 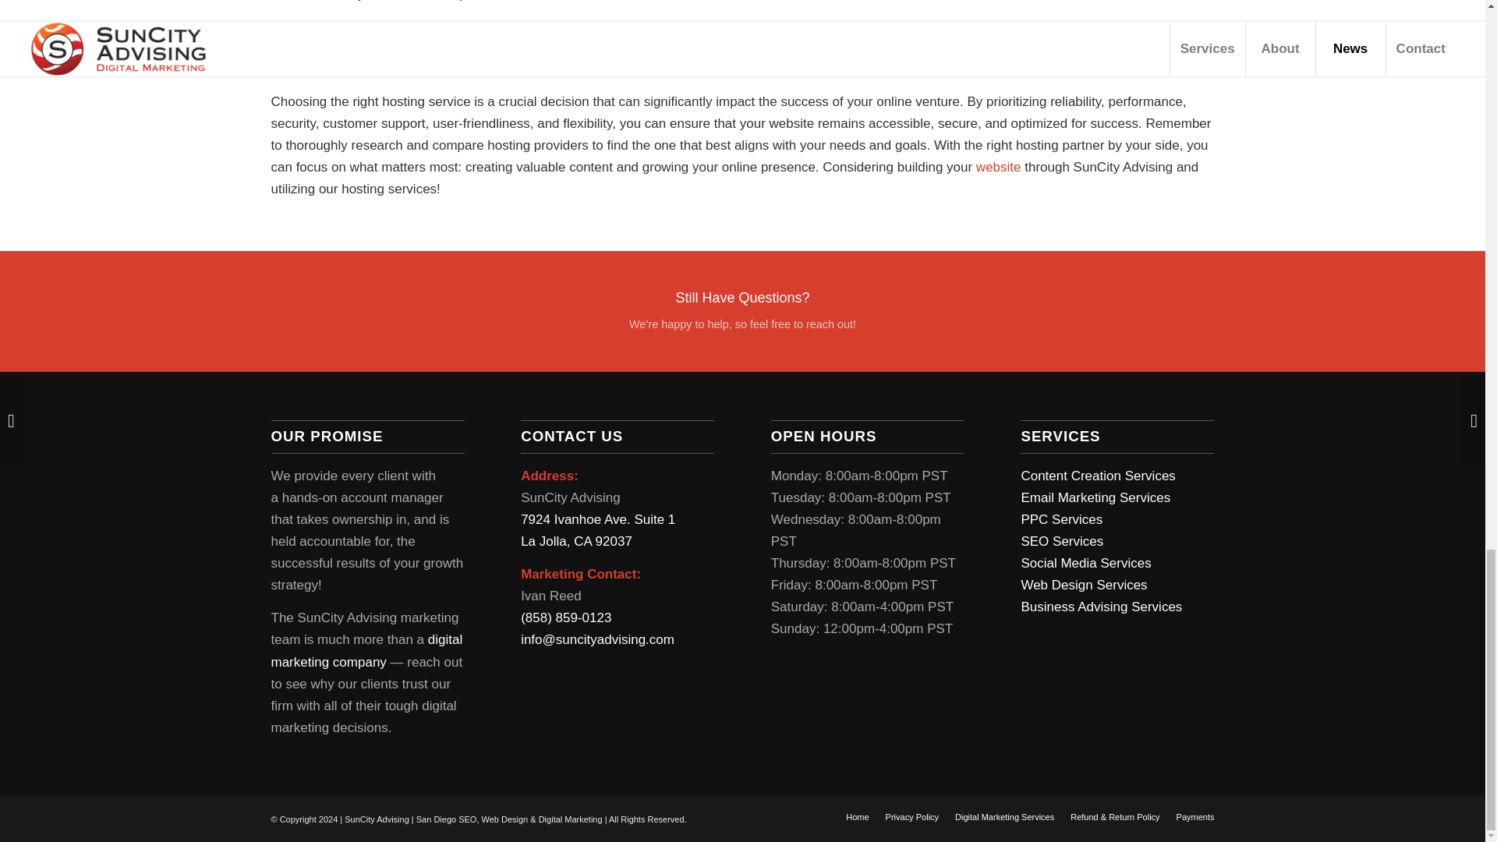 I want to click on SEO Services, so click(x=1062, y=541).